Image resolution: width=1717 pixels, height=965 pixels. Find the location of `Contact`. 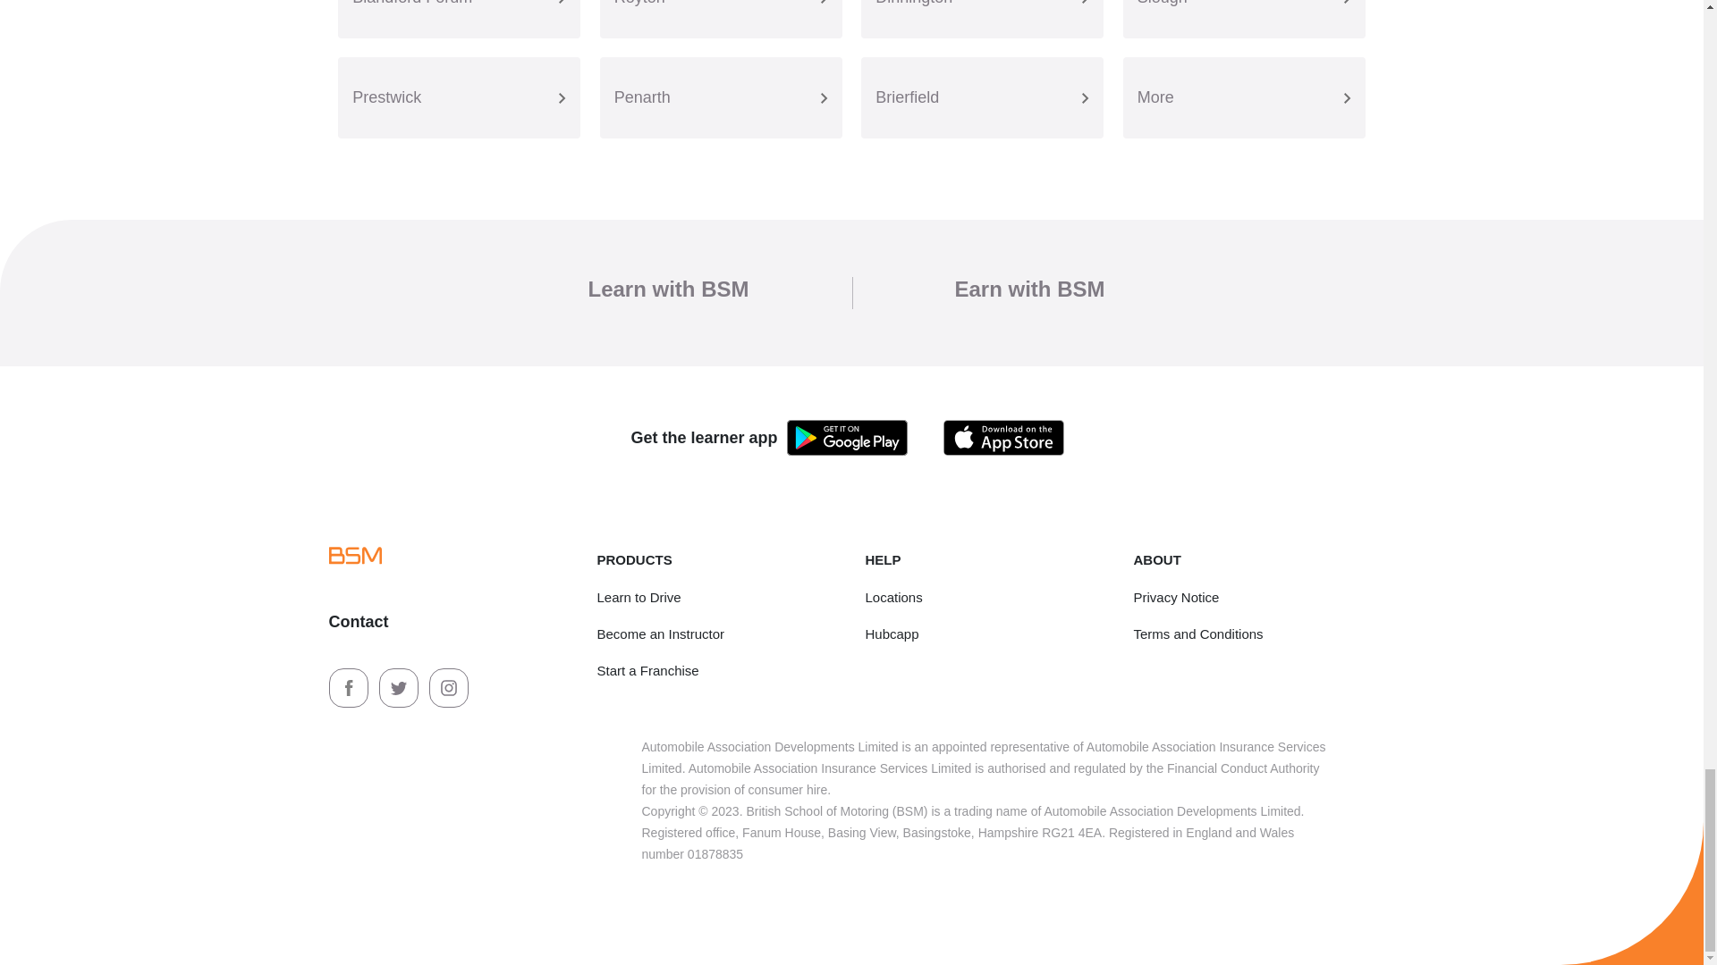

Contact is located at coordinates (359, 622).